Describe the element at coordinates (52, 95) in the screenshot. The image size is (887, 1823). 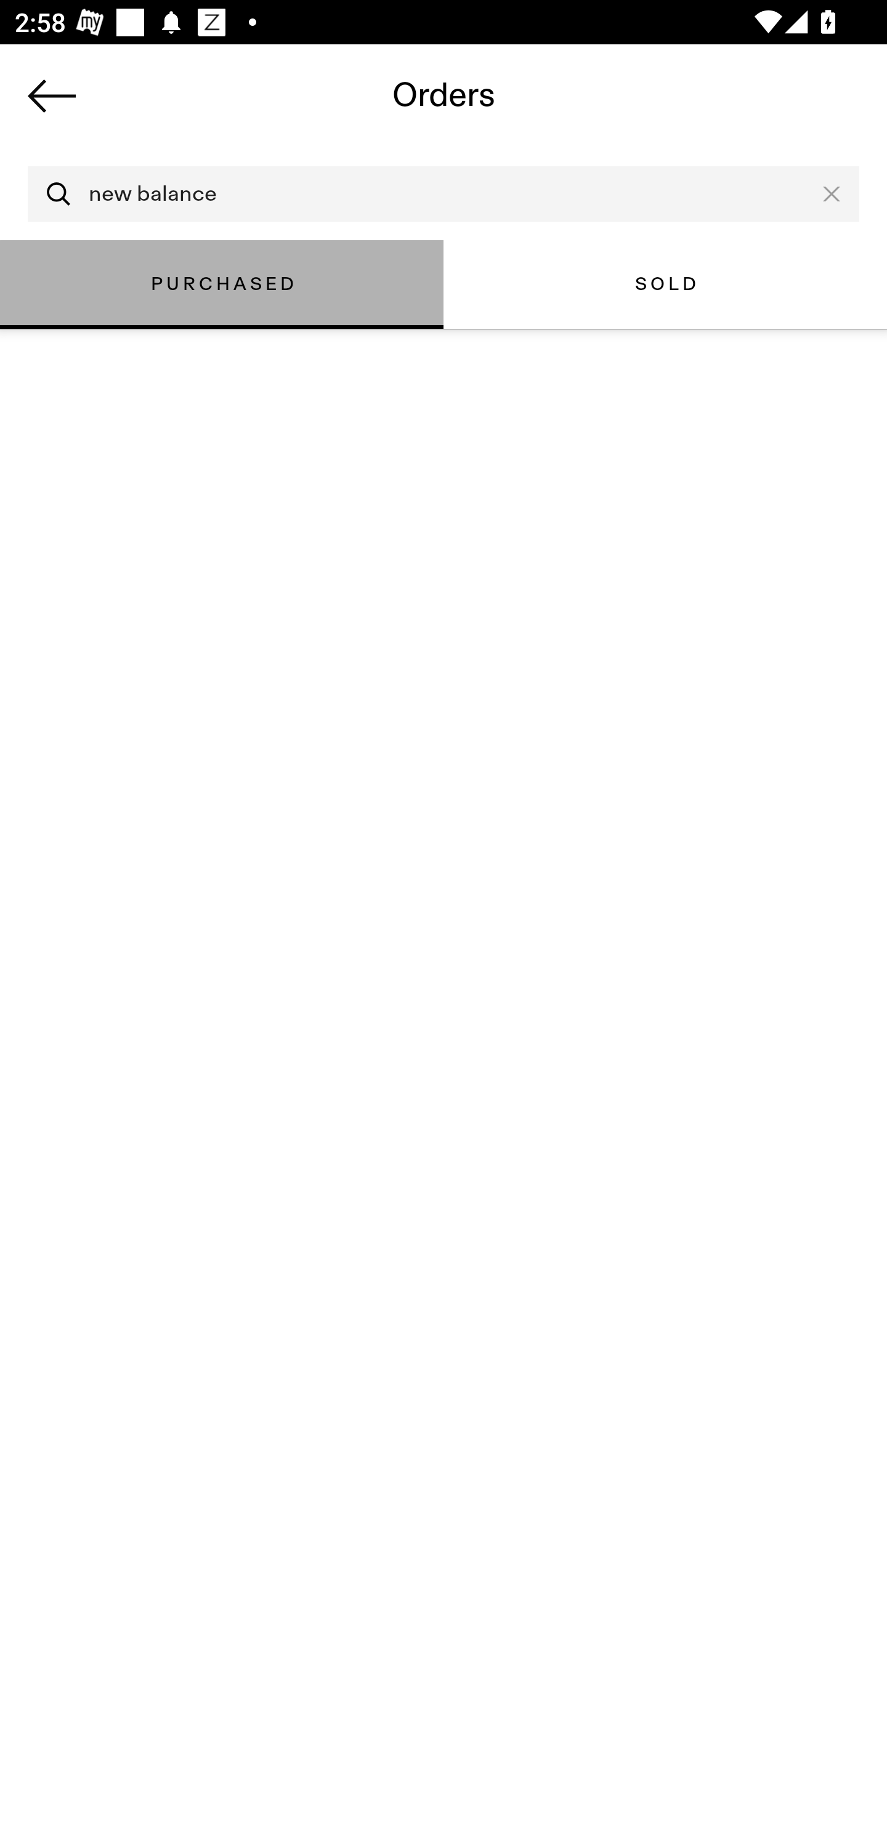
I see `Navigate up` at that location.